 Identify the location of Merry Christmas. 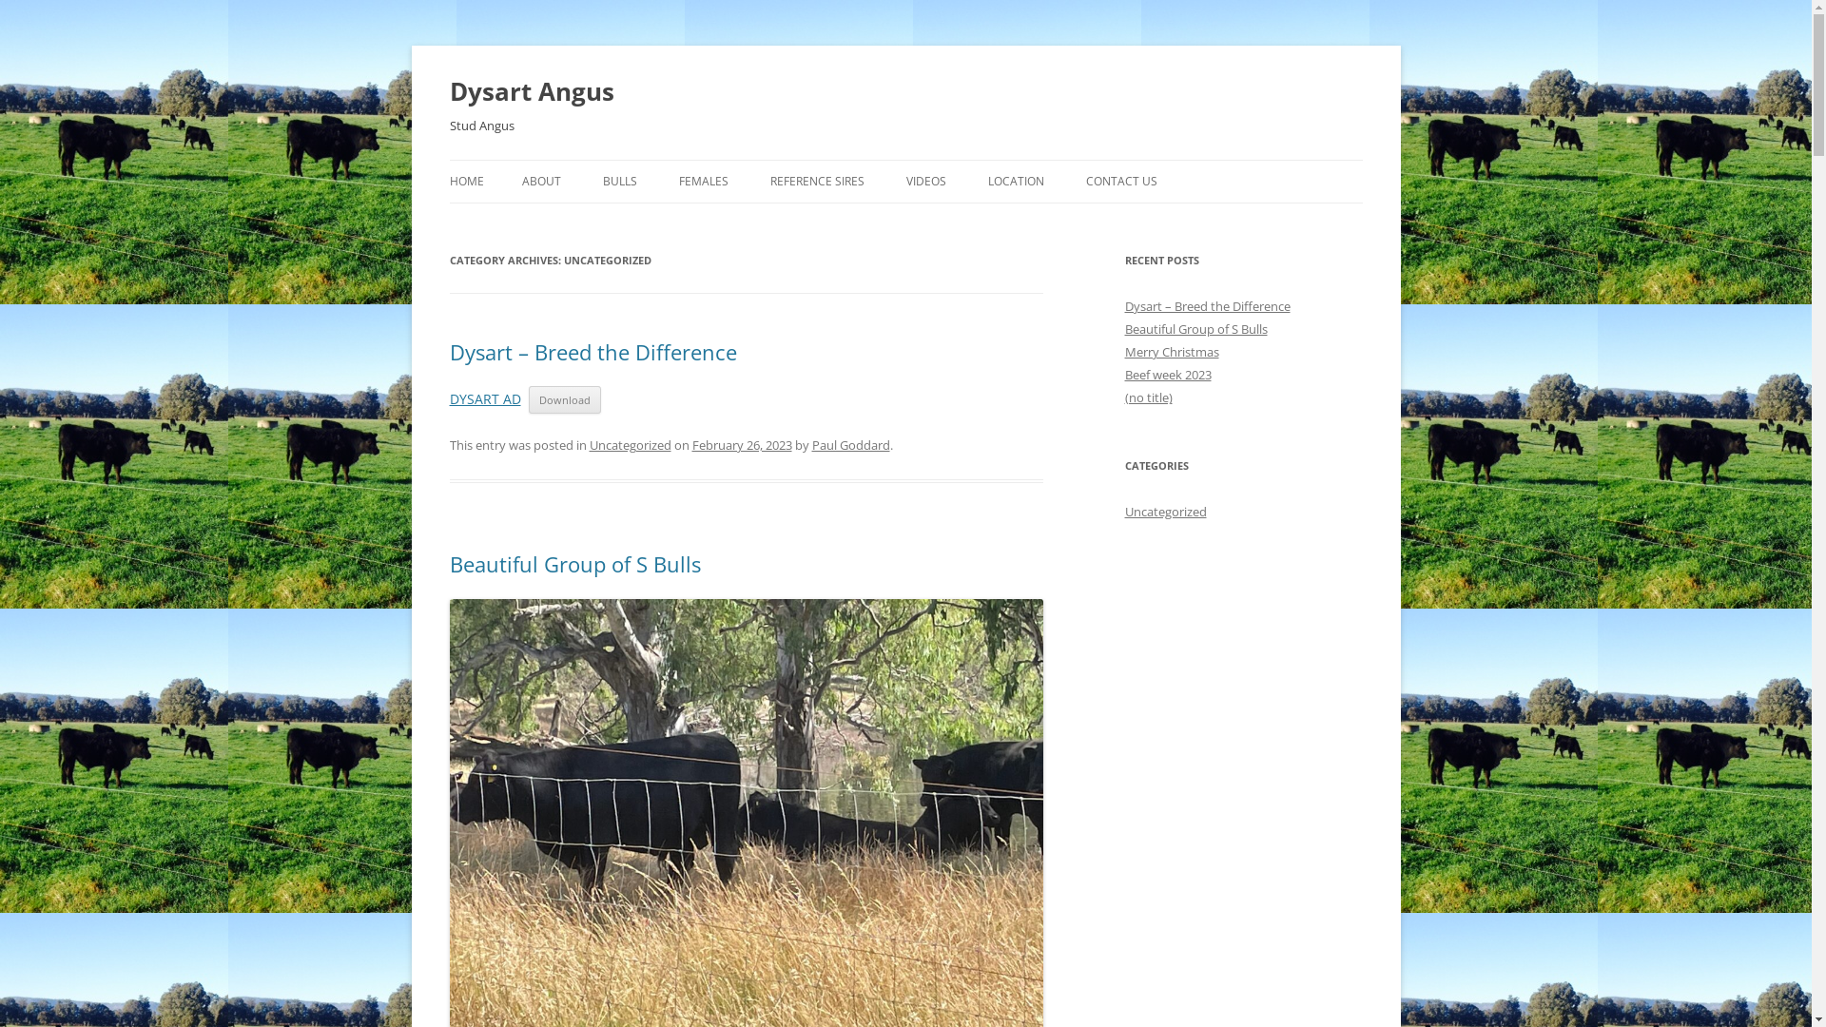
(1172, 352).